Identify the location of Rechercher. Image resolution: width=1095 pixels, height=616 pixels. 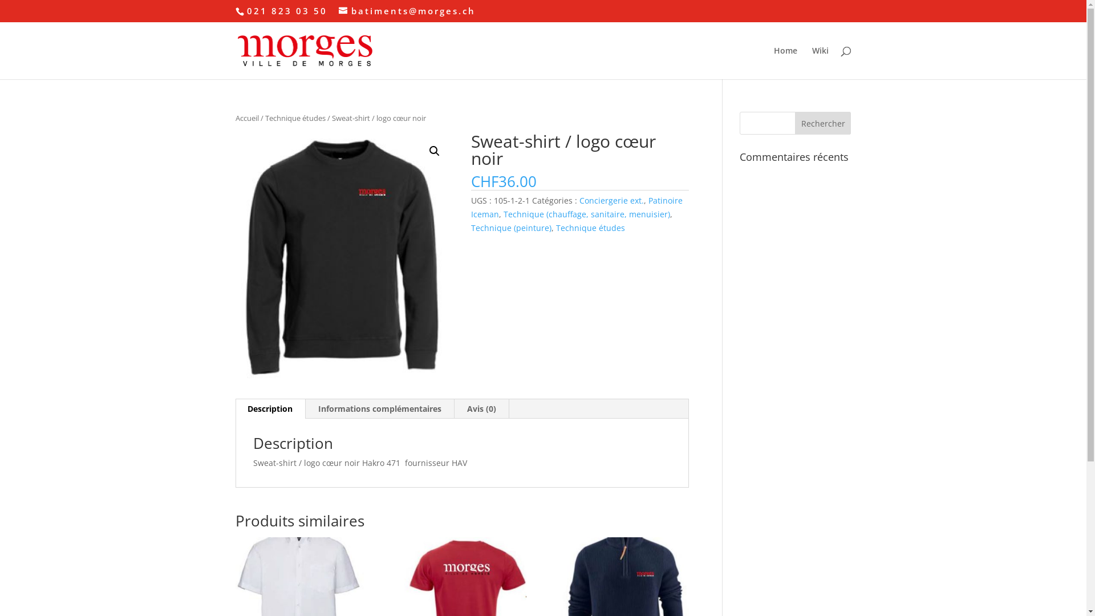
(824, 123).